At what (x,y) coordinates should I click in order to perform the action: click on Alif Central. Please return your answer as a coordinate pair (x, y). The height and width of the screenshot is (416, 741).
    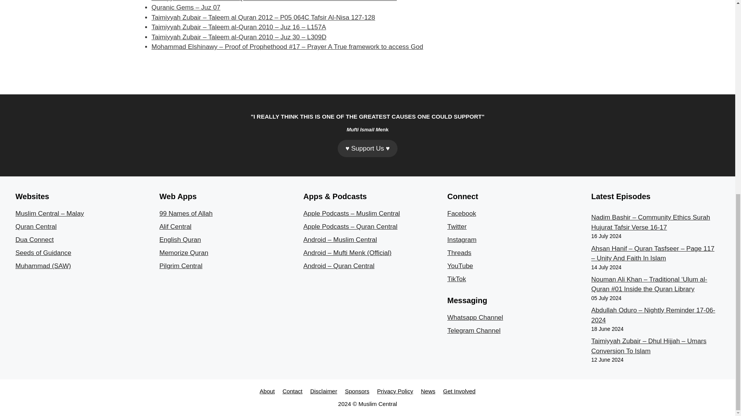
    Looking at the image, I should click on (175, 226).